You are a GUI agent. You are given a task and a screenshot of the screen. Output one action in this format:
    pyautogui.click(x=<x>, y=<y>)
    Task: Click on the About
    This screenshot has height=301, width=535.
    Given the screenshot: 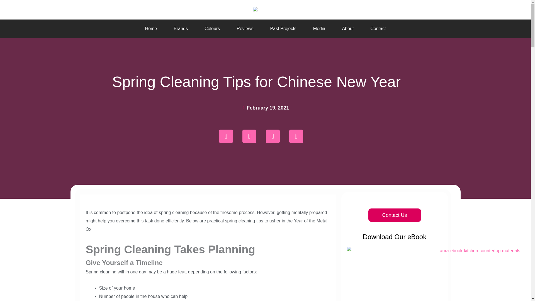 What is the action you would take?
    pyautogui.click(x=348, y=28)
    